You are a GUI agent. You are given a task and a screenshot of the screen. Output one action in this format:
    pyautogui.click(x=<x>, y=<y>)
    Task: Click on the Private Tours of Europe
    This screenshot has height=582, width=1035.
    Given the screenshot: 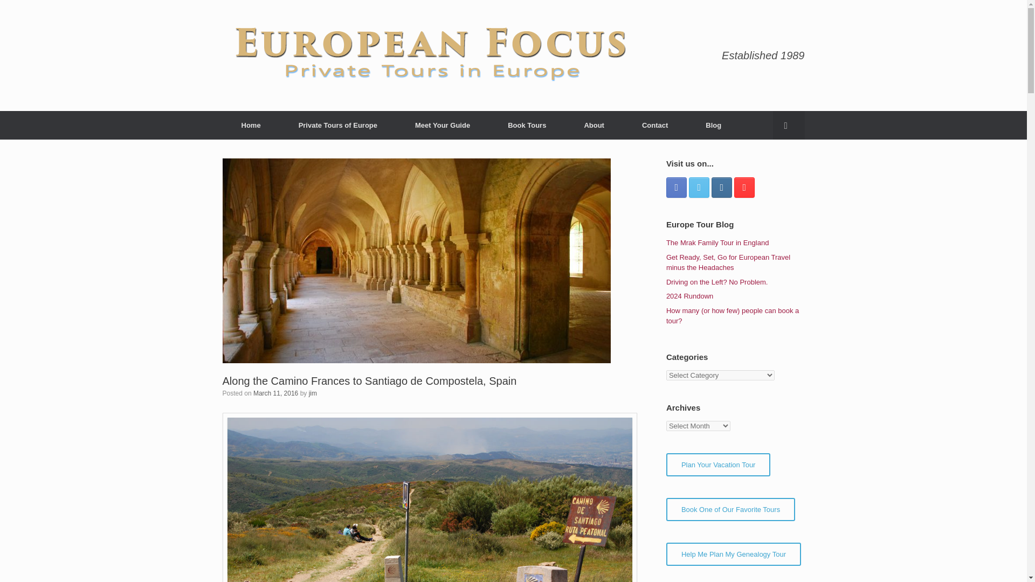 What is the action you would take?
    pyautogui.click(x=337, y=125)
    